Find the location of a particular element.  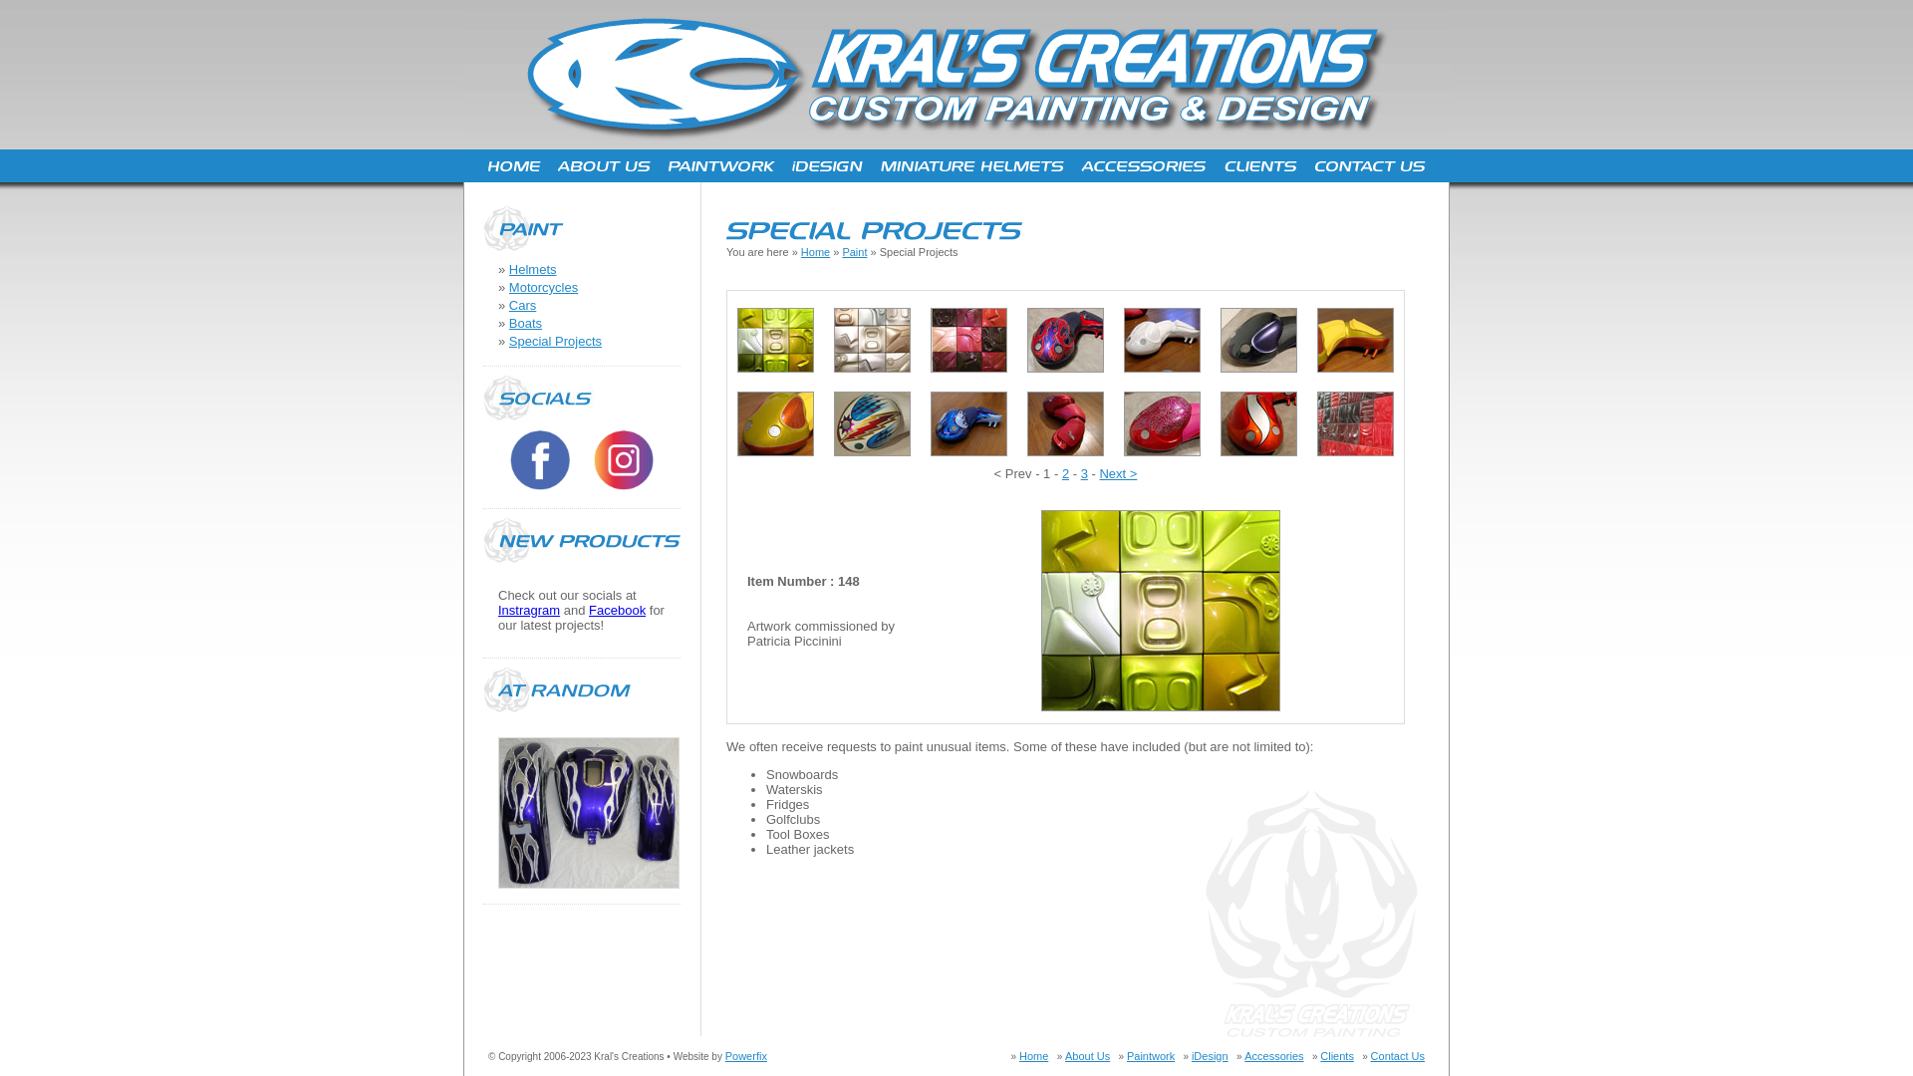

iDesign is located at coordinates (1210, 1056).